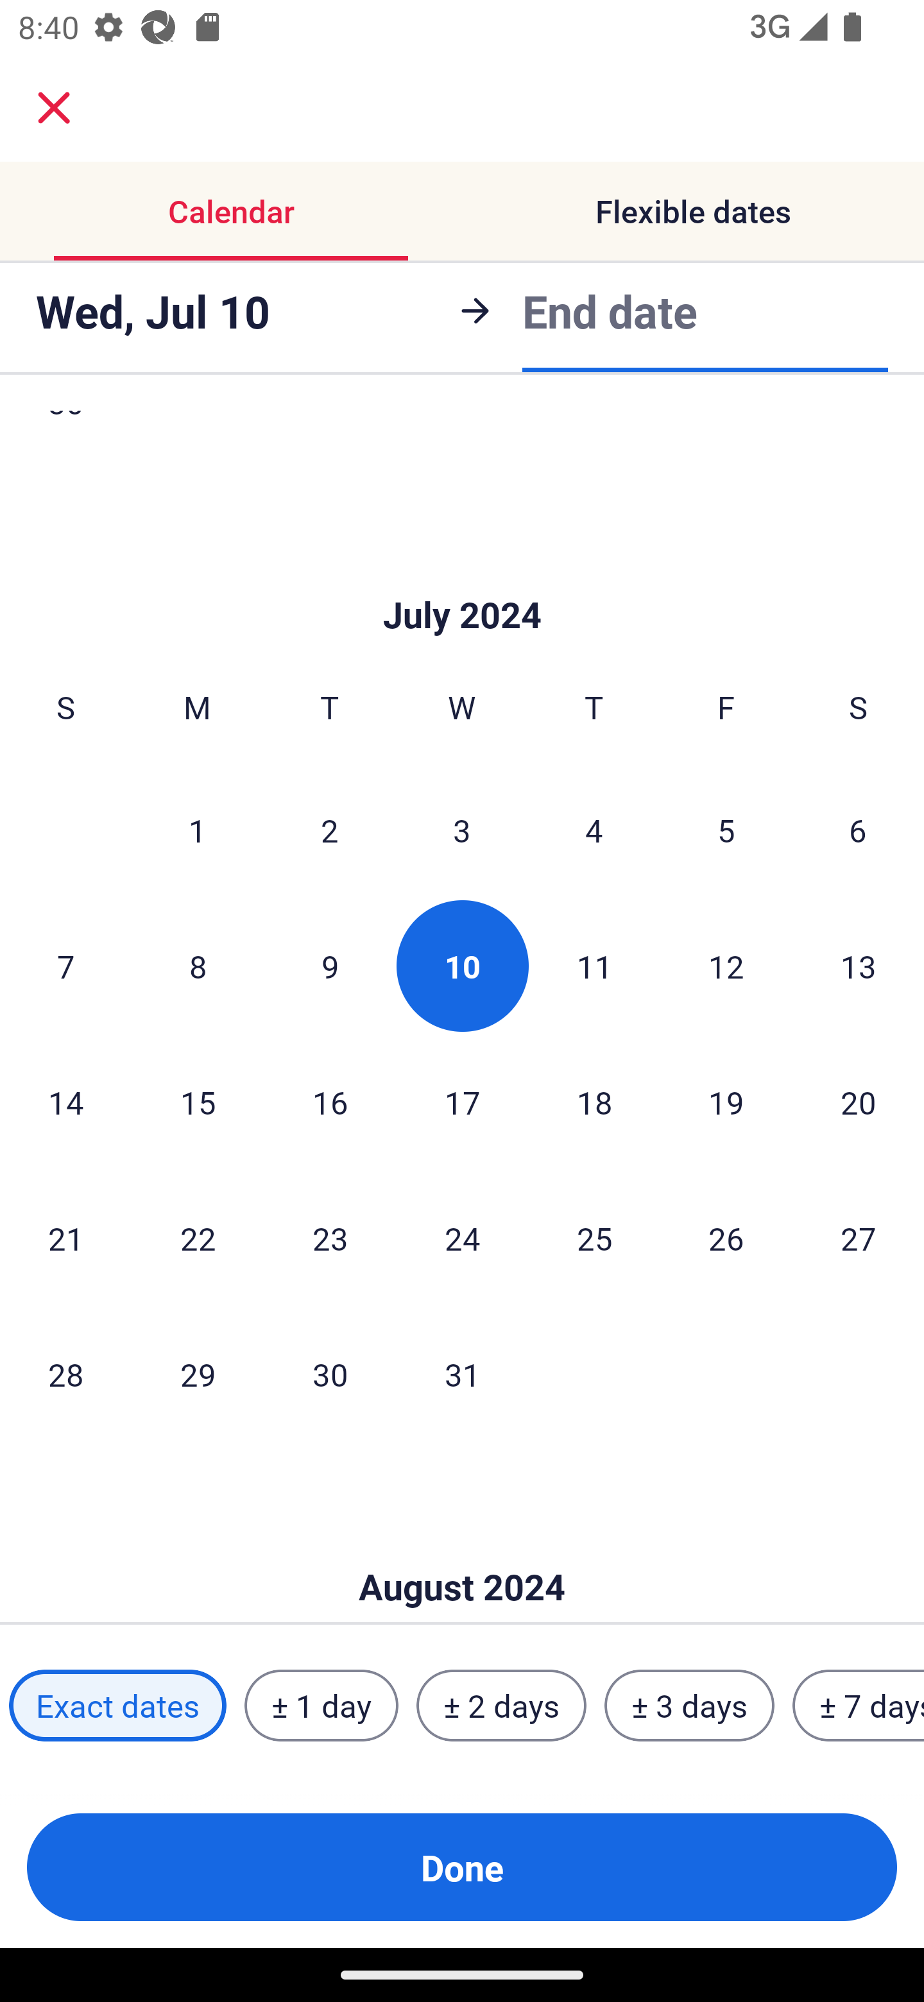  Describe the element at coordinates (197, 829) in the screenshot. I see `1 Monday, July 1, 2024` at that location.